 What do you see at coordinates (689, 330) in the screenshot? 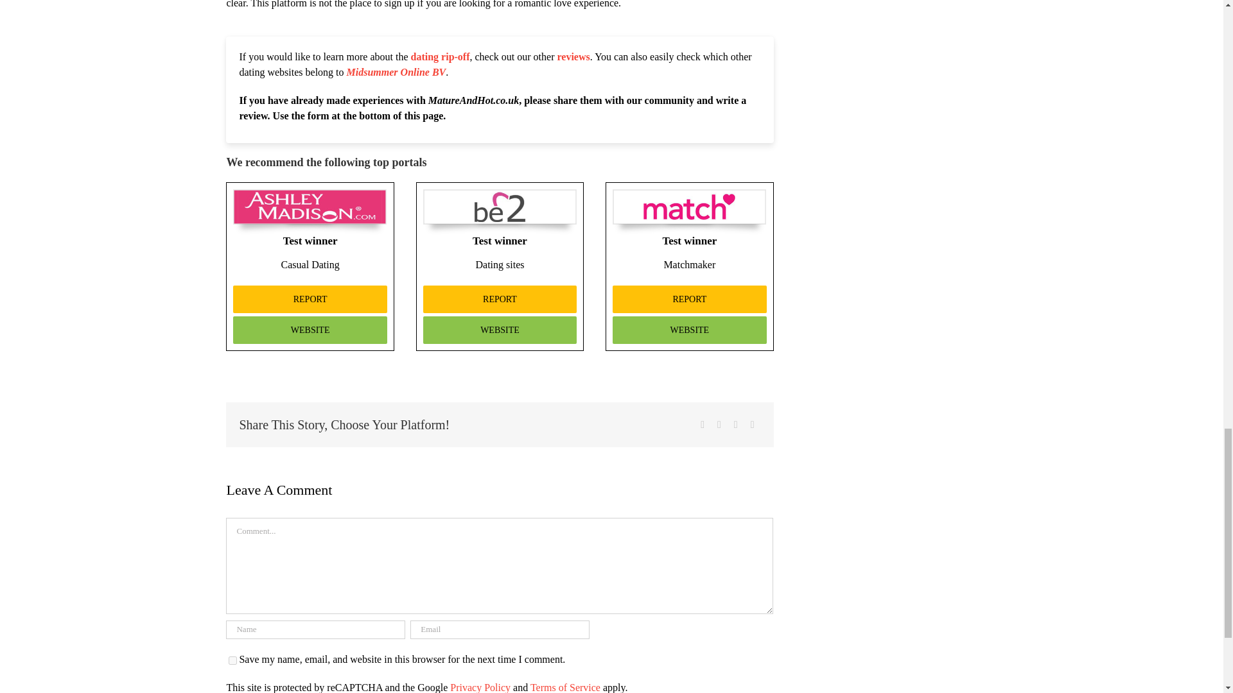
I see `Website` at bounding box center [689, 330].